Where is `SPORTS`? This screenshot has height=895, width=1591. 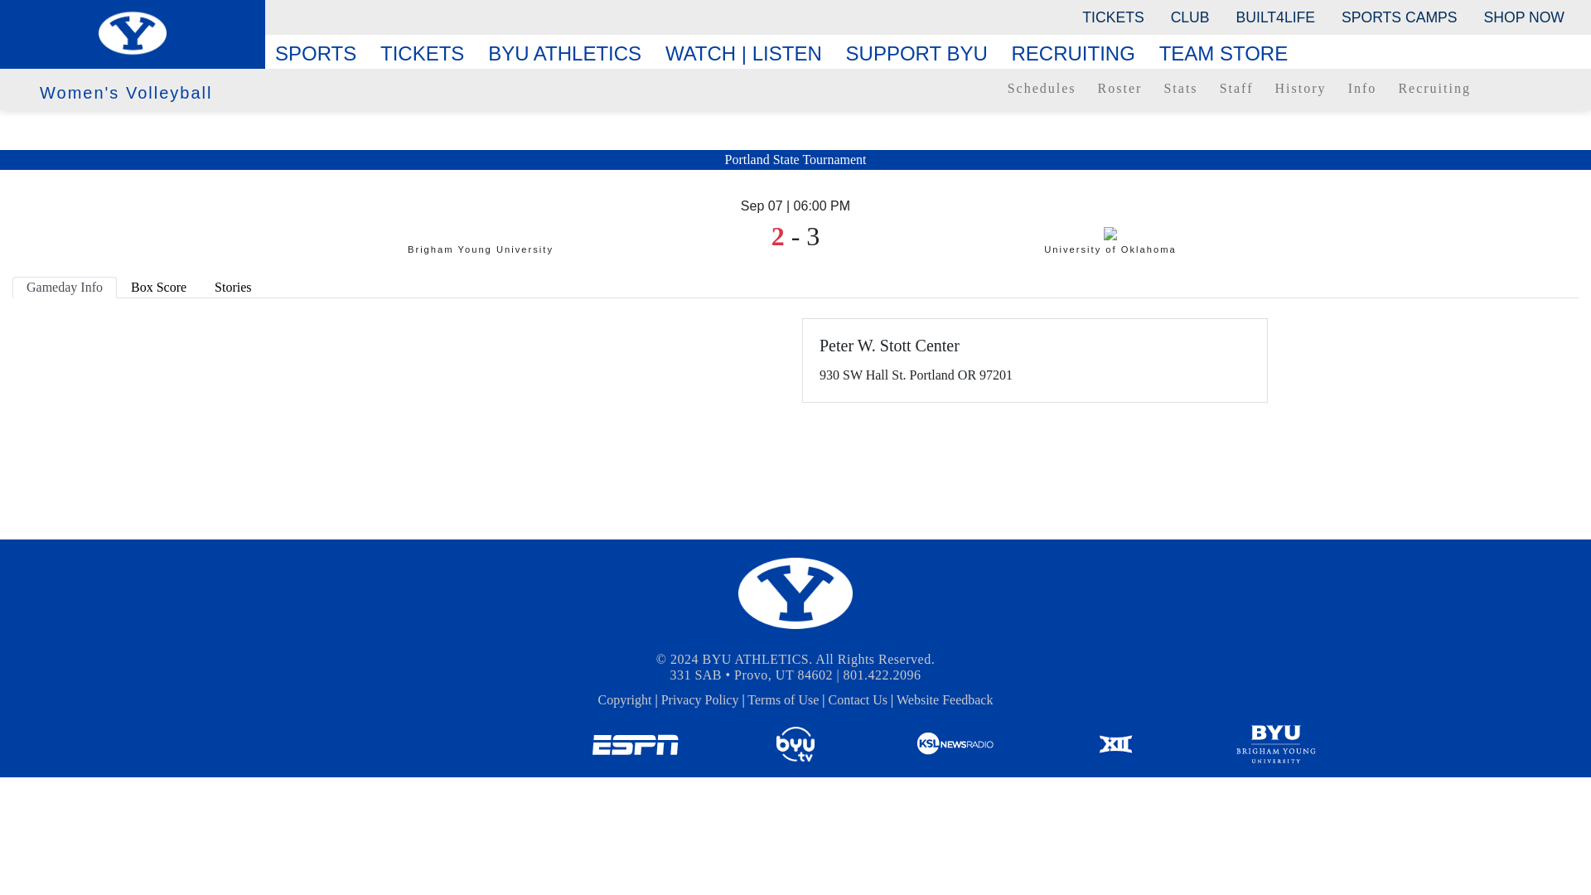
SPORTS is located at coordinates (322, 54).